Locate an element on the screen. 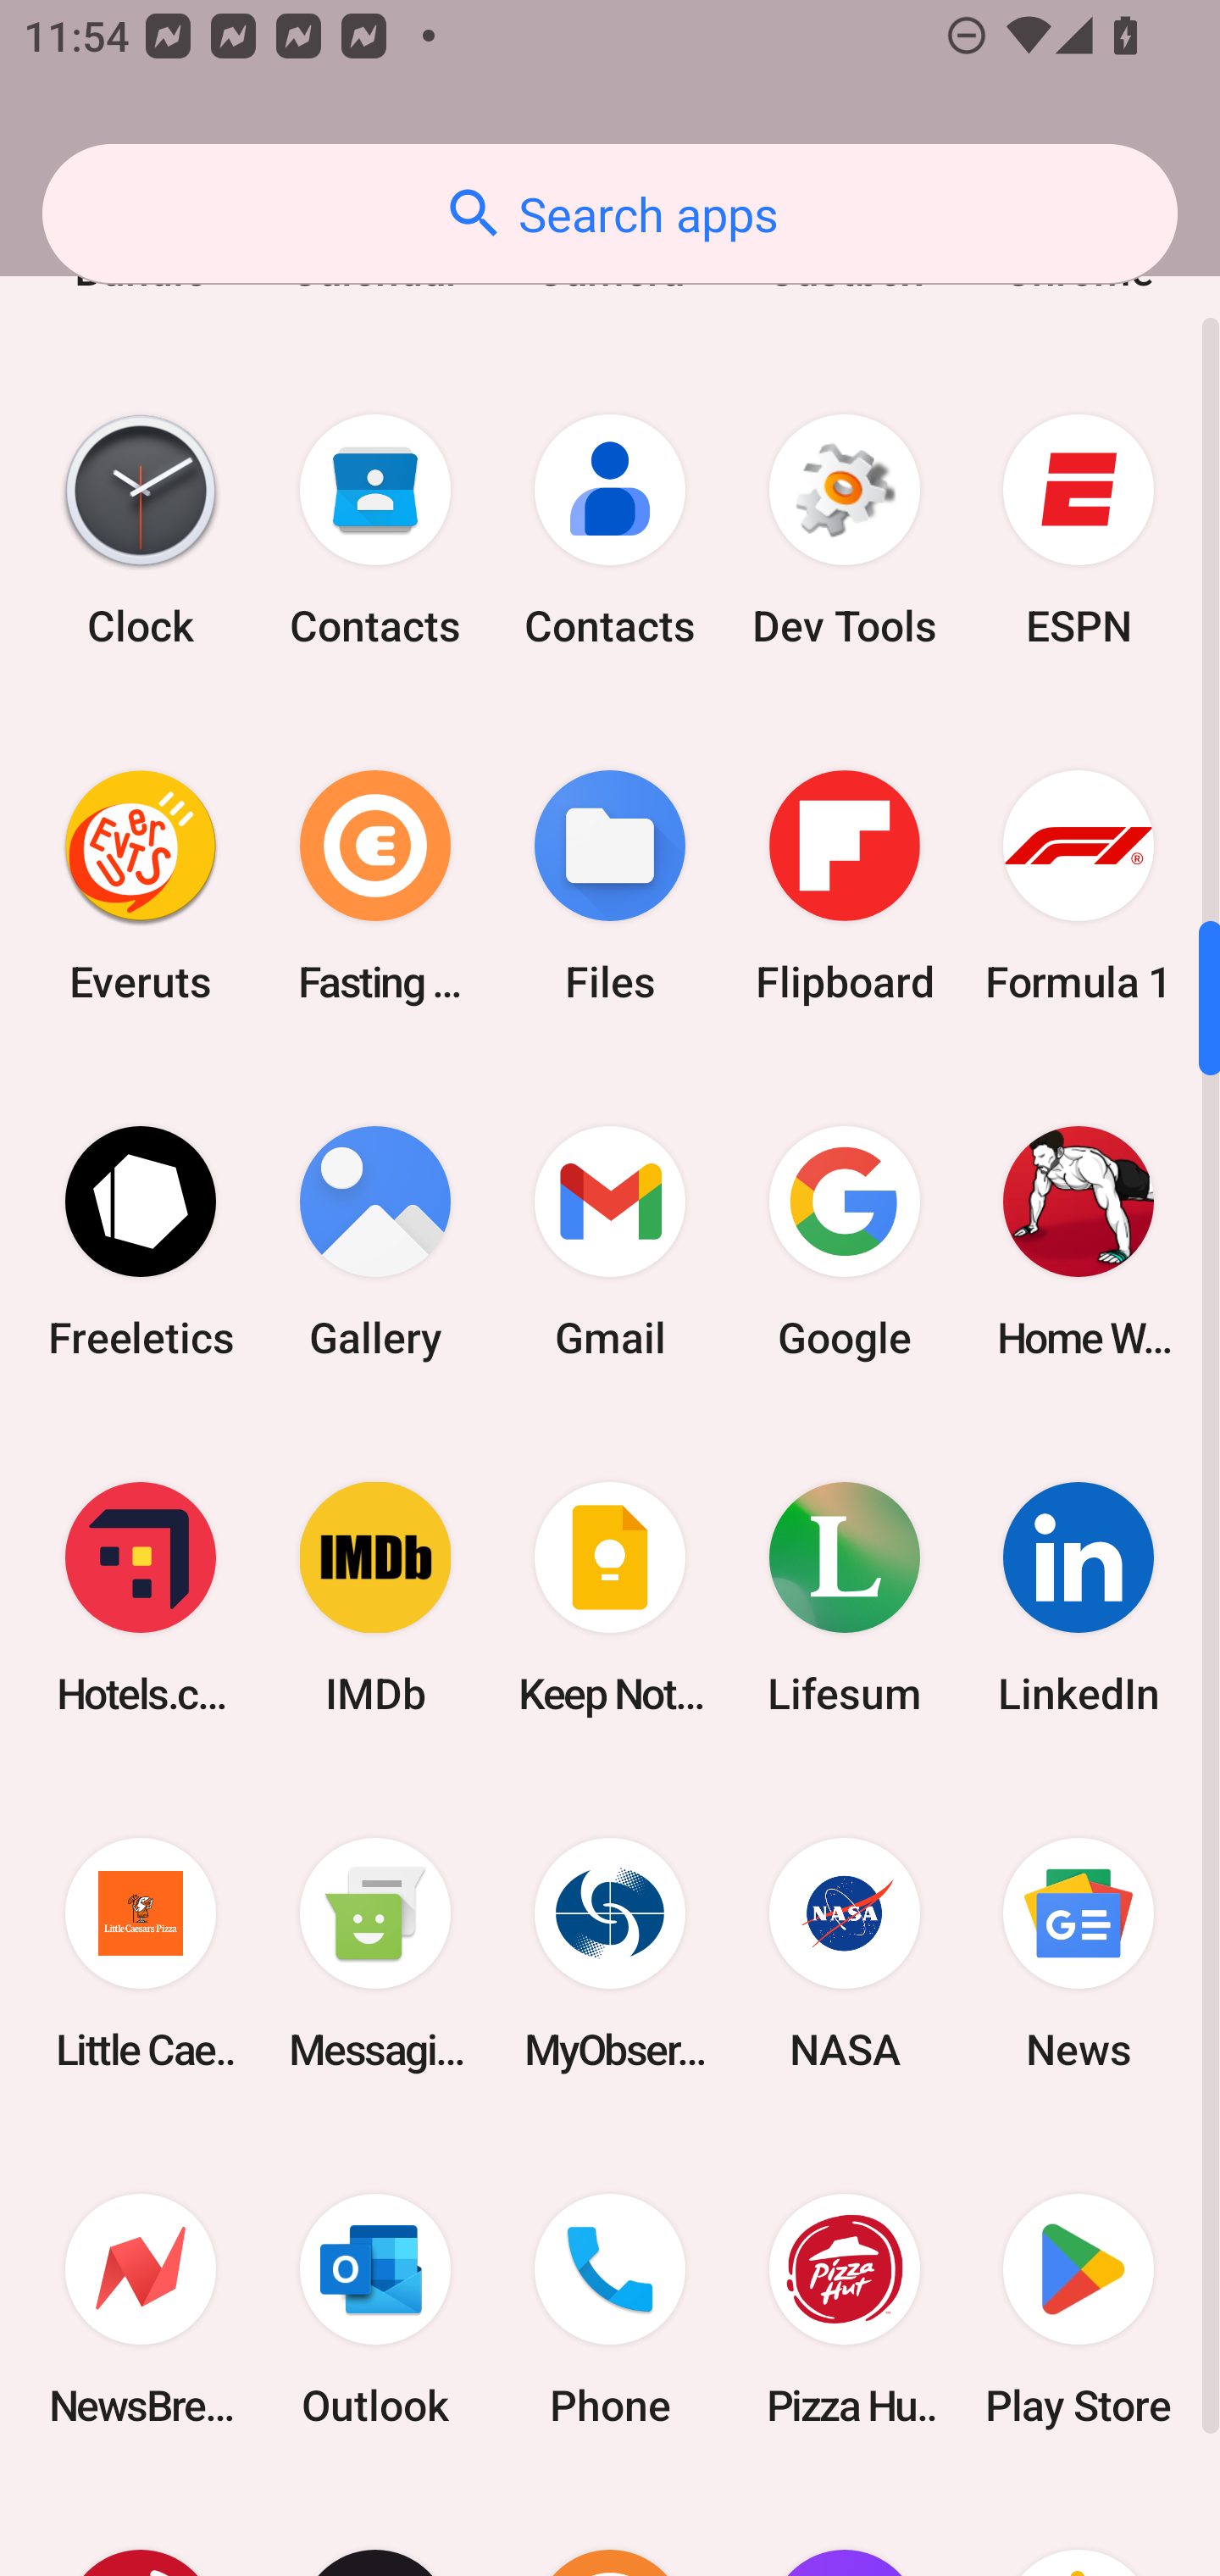  Files is located at coordinates (610, 886).